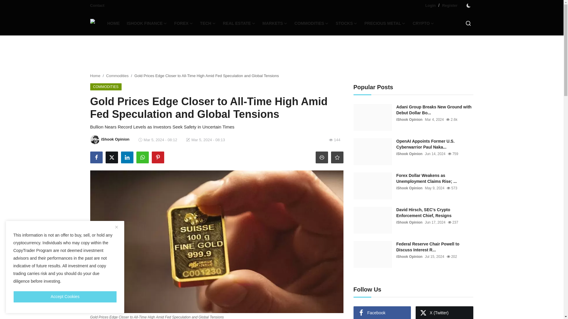 The image size is (568, 319). What do you see at coordinates (385, 23) in the screenshot?
I see `PRECIOUS METAL` at bounding box center [385, 23].